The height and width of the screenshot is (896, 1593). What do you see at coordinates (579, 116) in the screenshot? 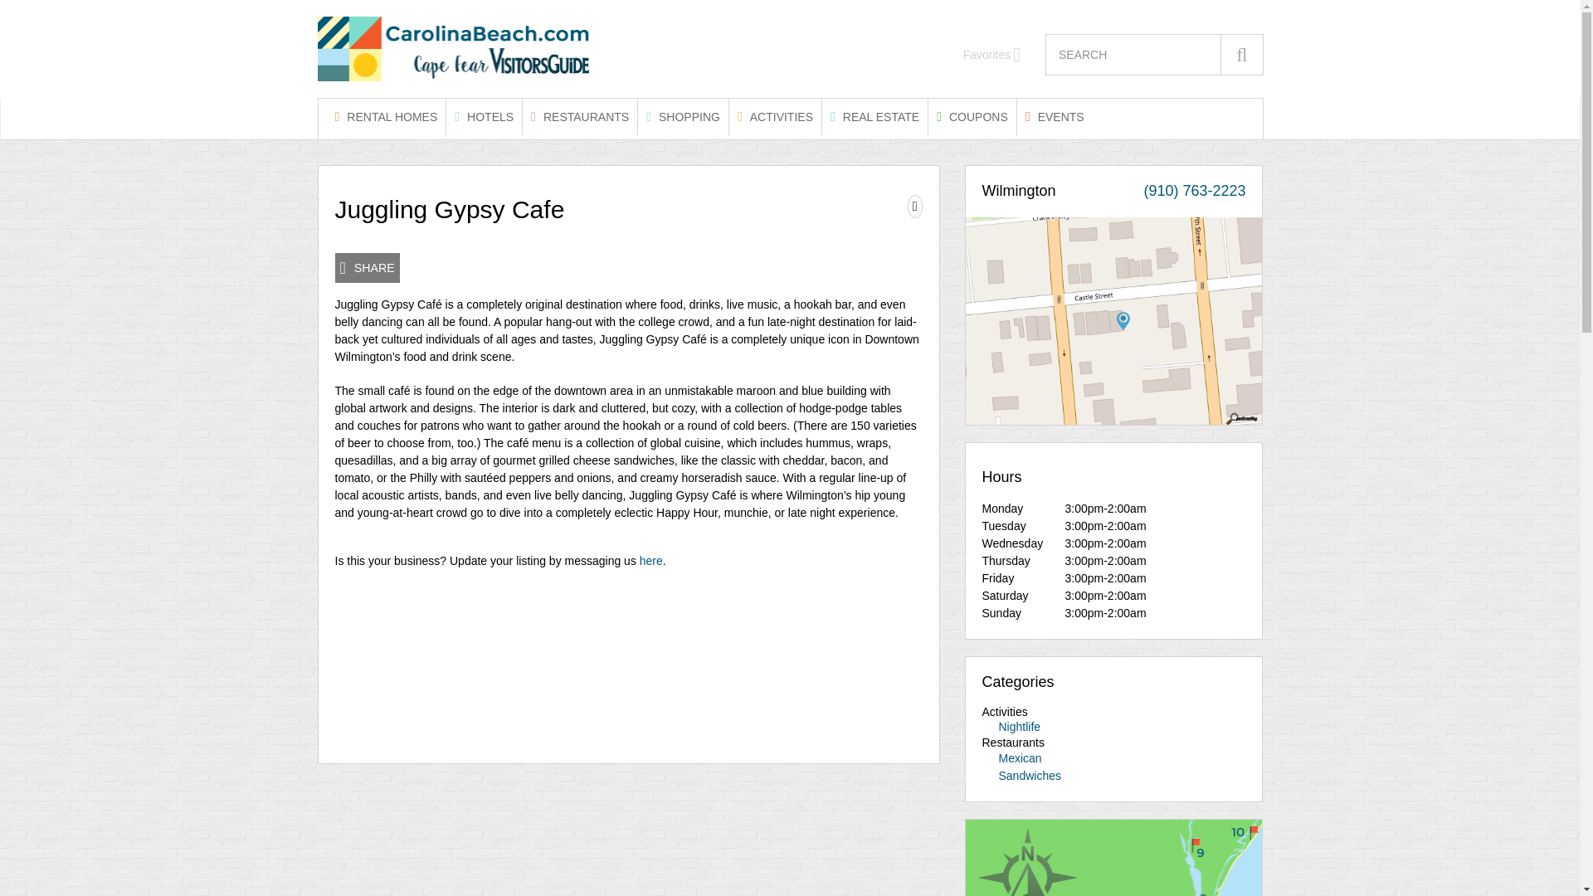
I see `RESTAURANTS` at bounding box center [579, 116].